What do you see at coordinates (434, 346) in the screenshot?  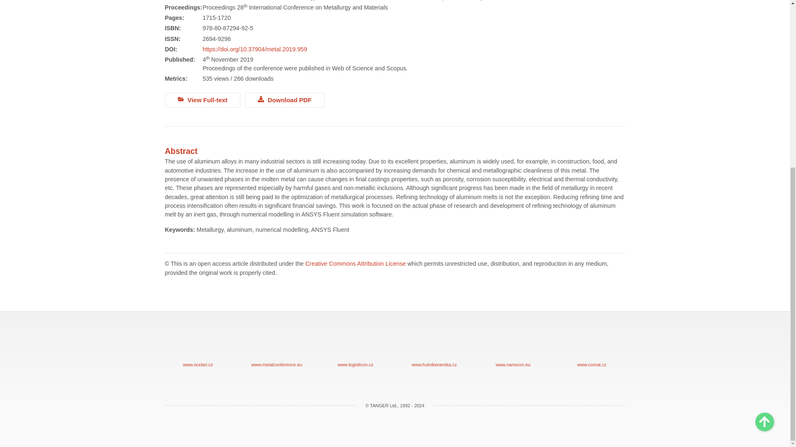 I see `www.hutnikeramika.cz` at bounding box center [434, 346].